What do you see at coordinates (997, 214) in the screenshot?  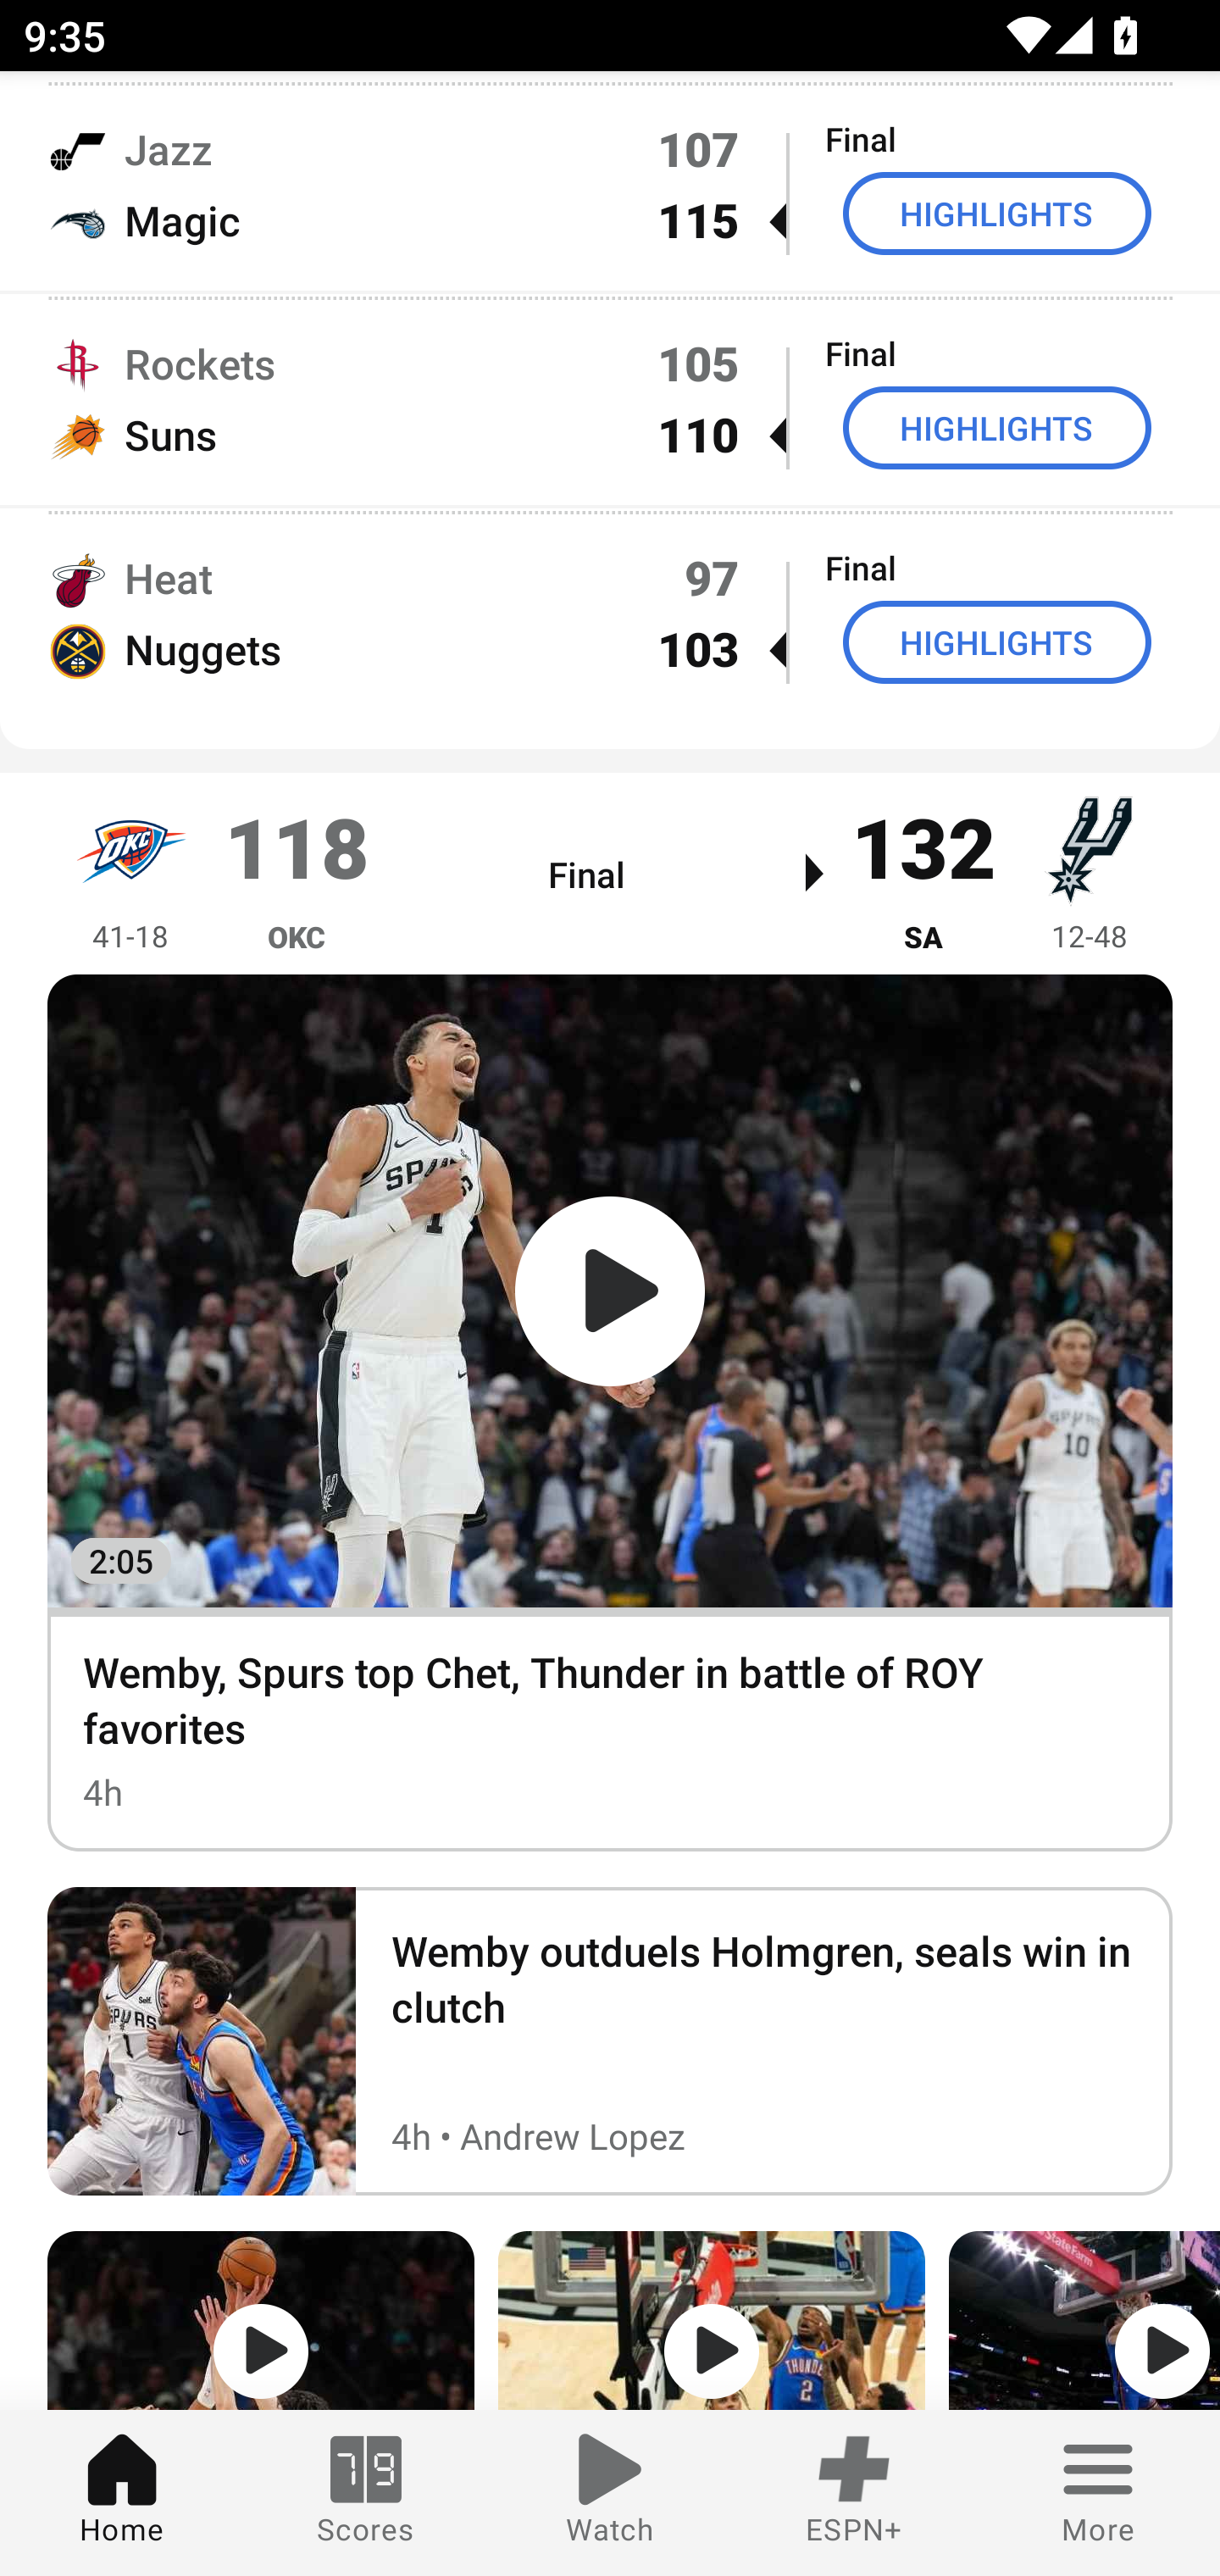 I see `HIGHLIGHTS` at bounding box center [997, 214].